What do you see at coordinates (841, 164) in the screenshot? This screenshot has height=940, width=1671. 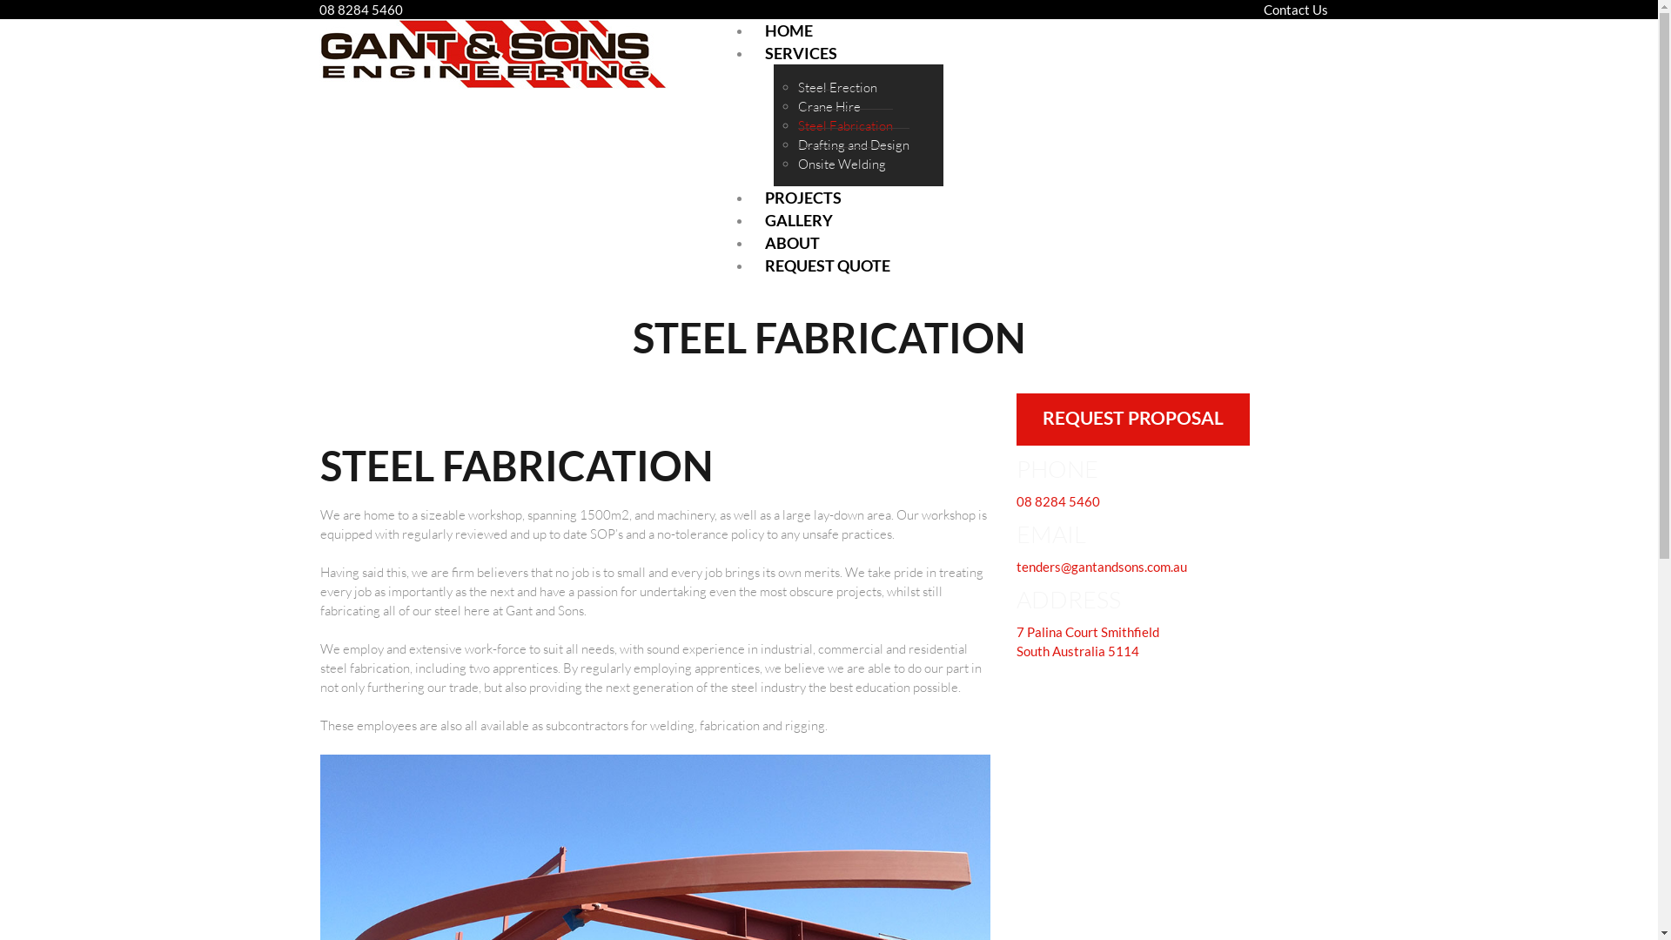 I see `Onsite Welding` at bounding box center [841, 164].